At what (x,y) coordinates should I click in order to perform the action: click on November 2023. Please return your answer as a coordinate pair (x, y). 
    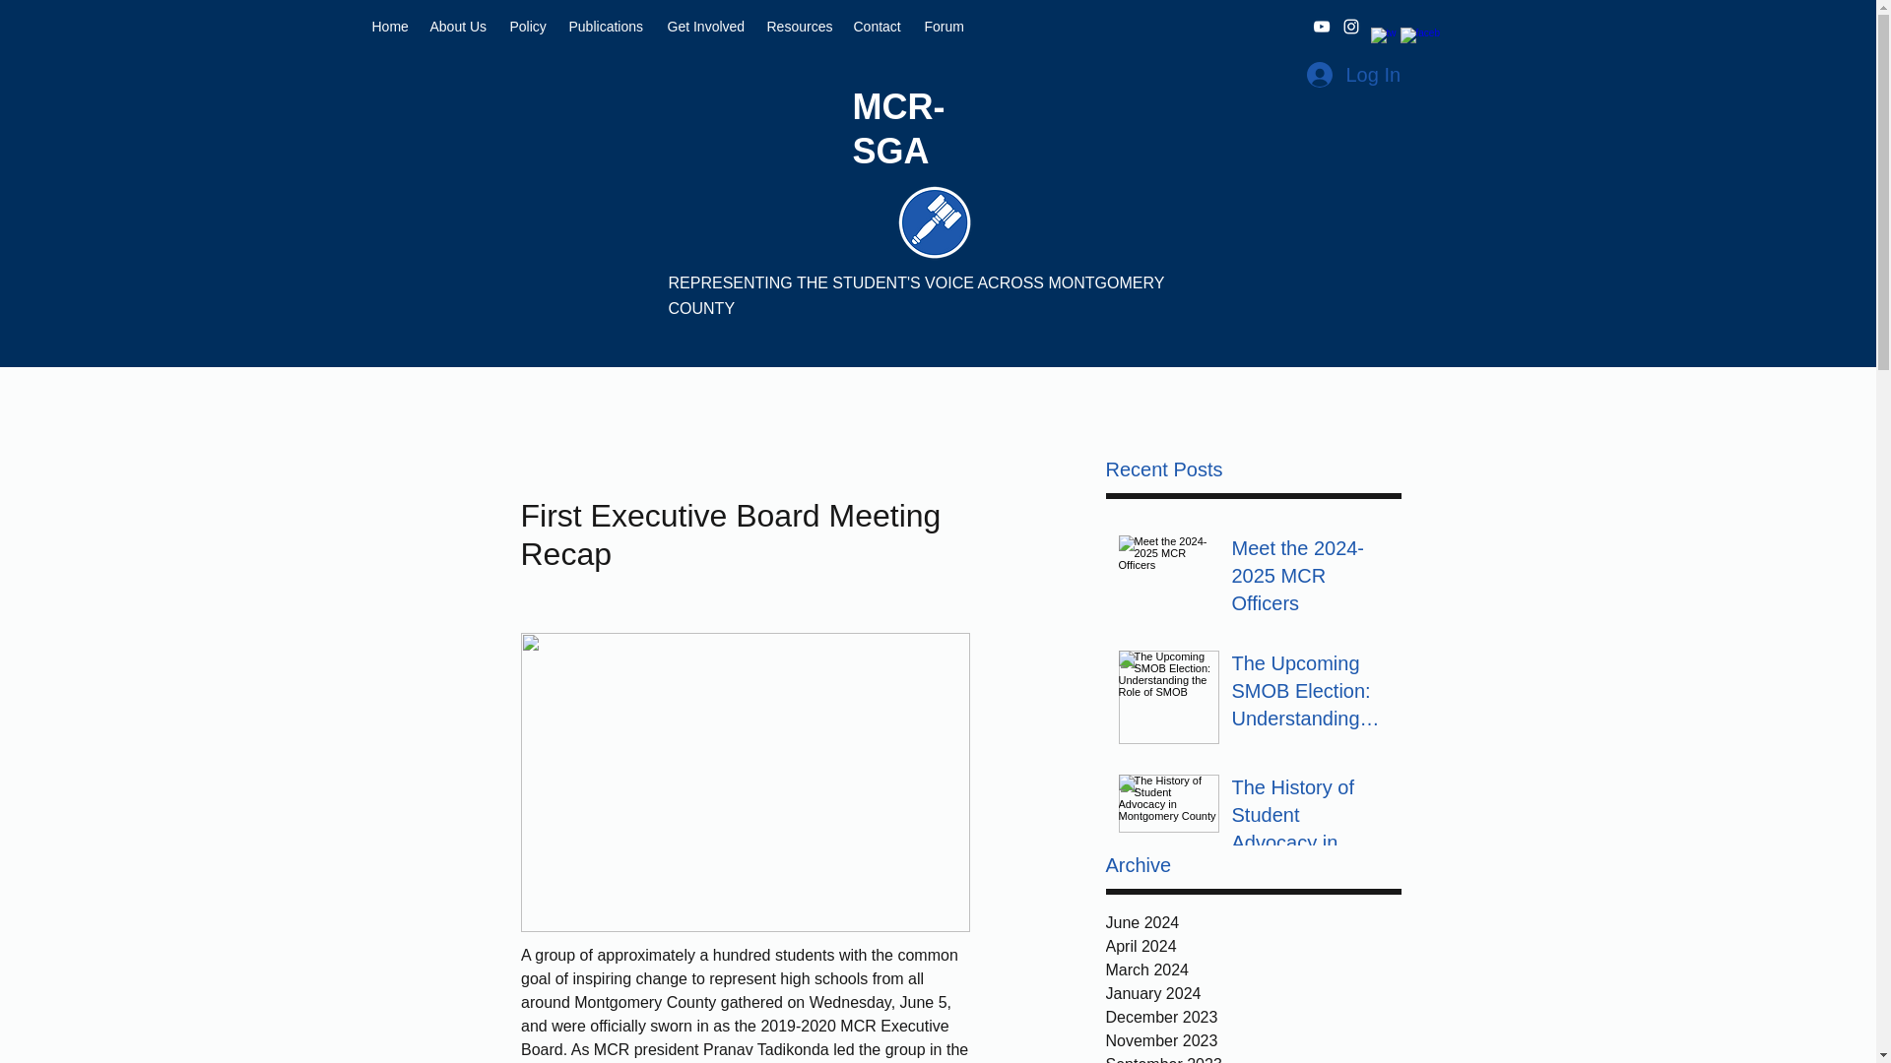
    Looking at the image, I should click on (1253, 1041).